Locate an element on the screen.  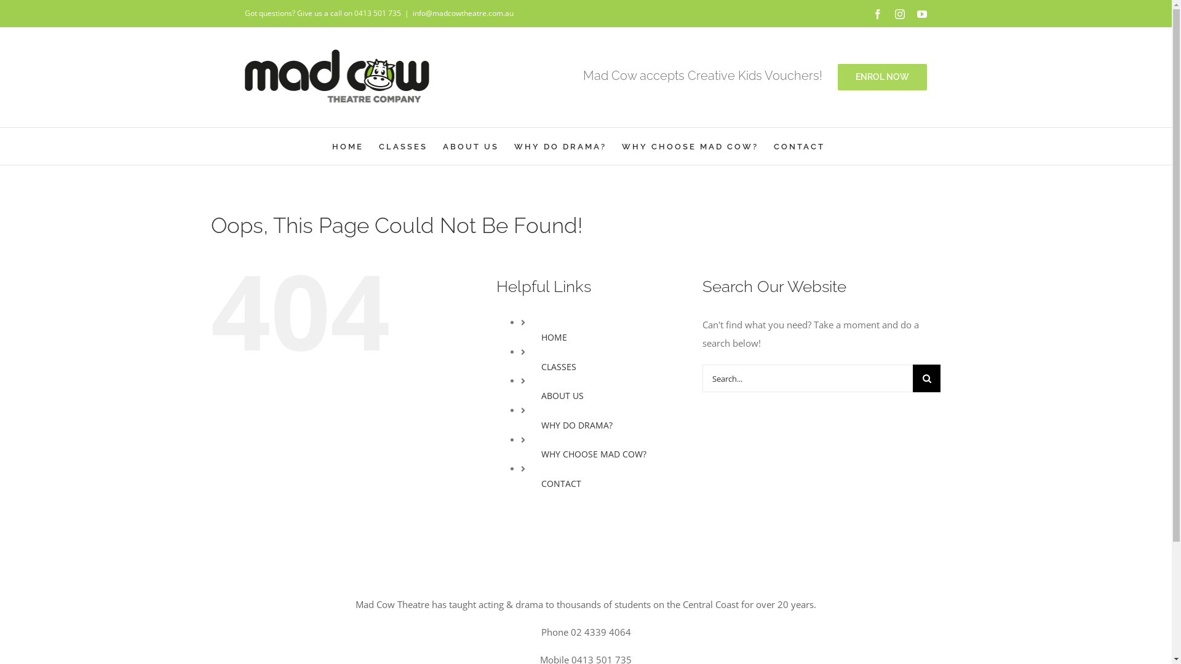
WHY CHOOSE MAD COW? is located at coordinates (689, 146).